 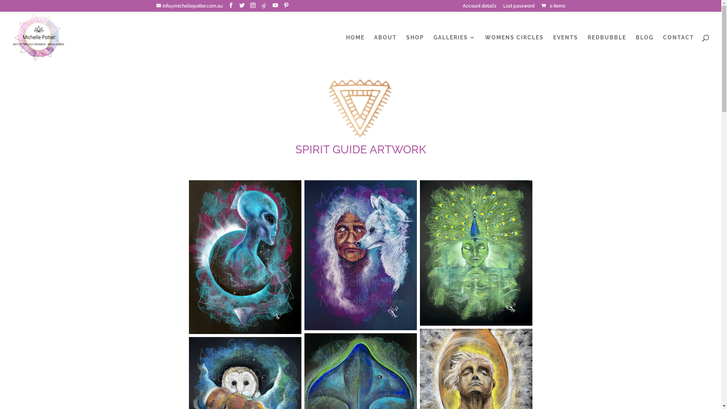 What do you see at coordinates (552, 6) in the screenshot?
I see `0 Items` at bounding box center [552, 6].